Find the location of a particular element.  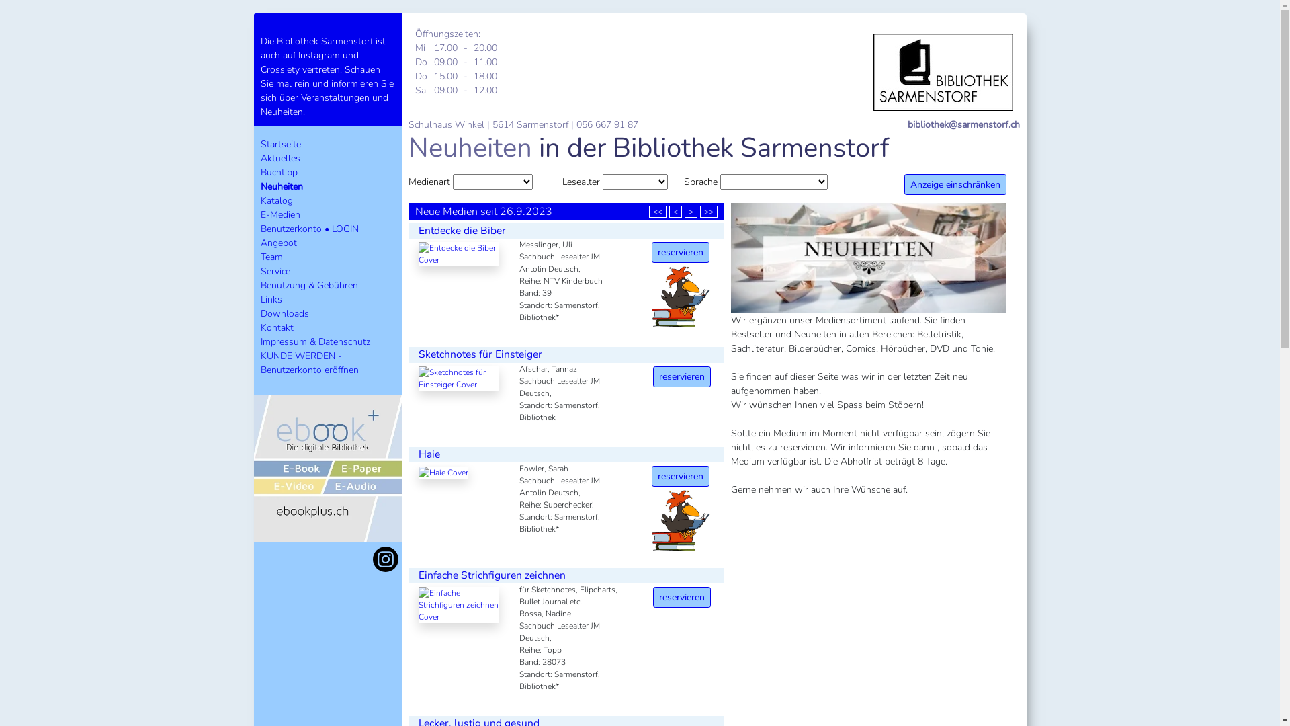

reservieren is located at coordinates (682, 597).